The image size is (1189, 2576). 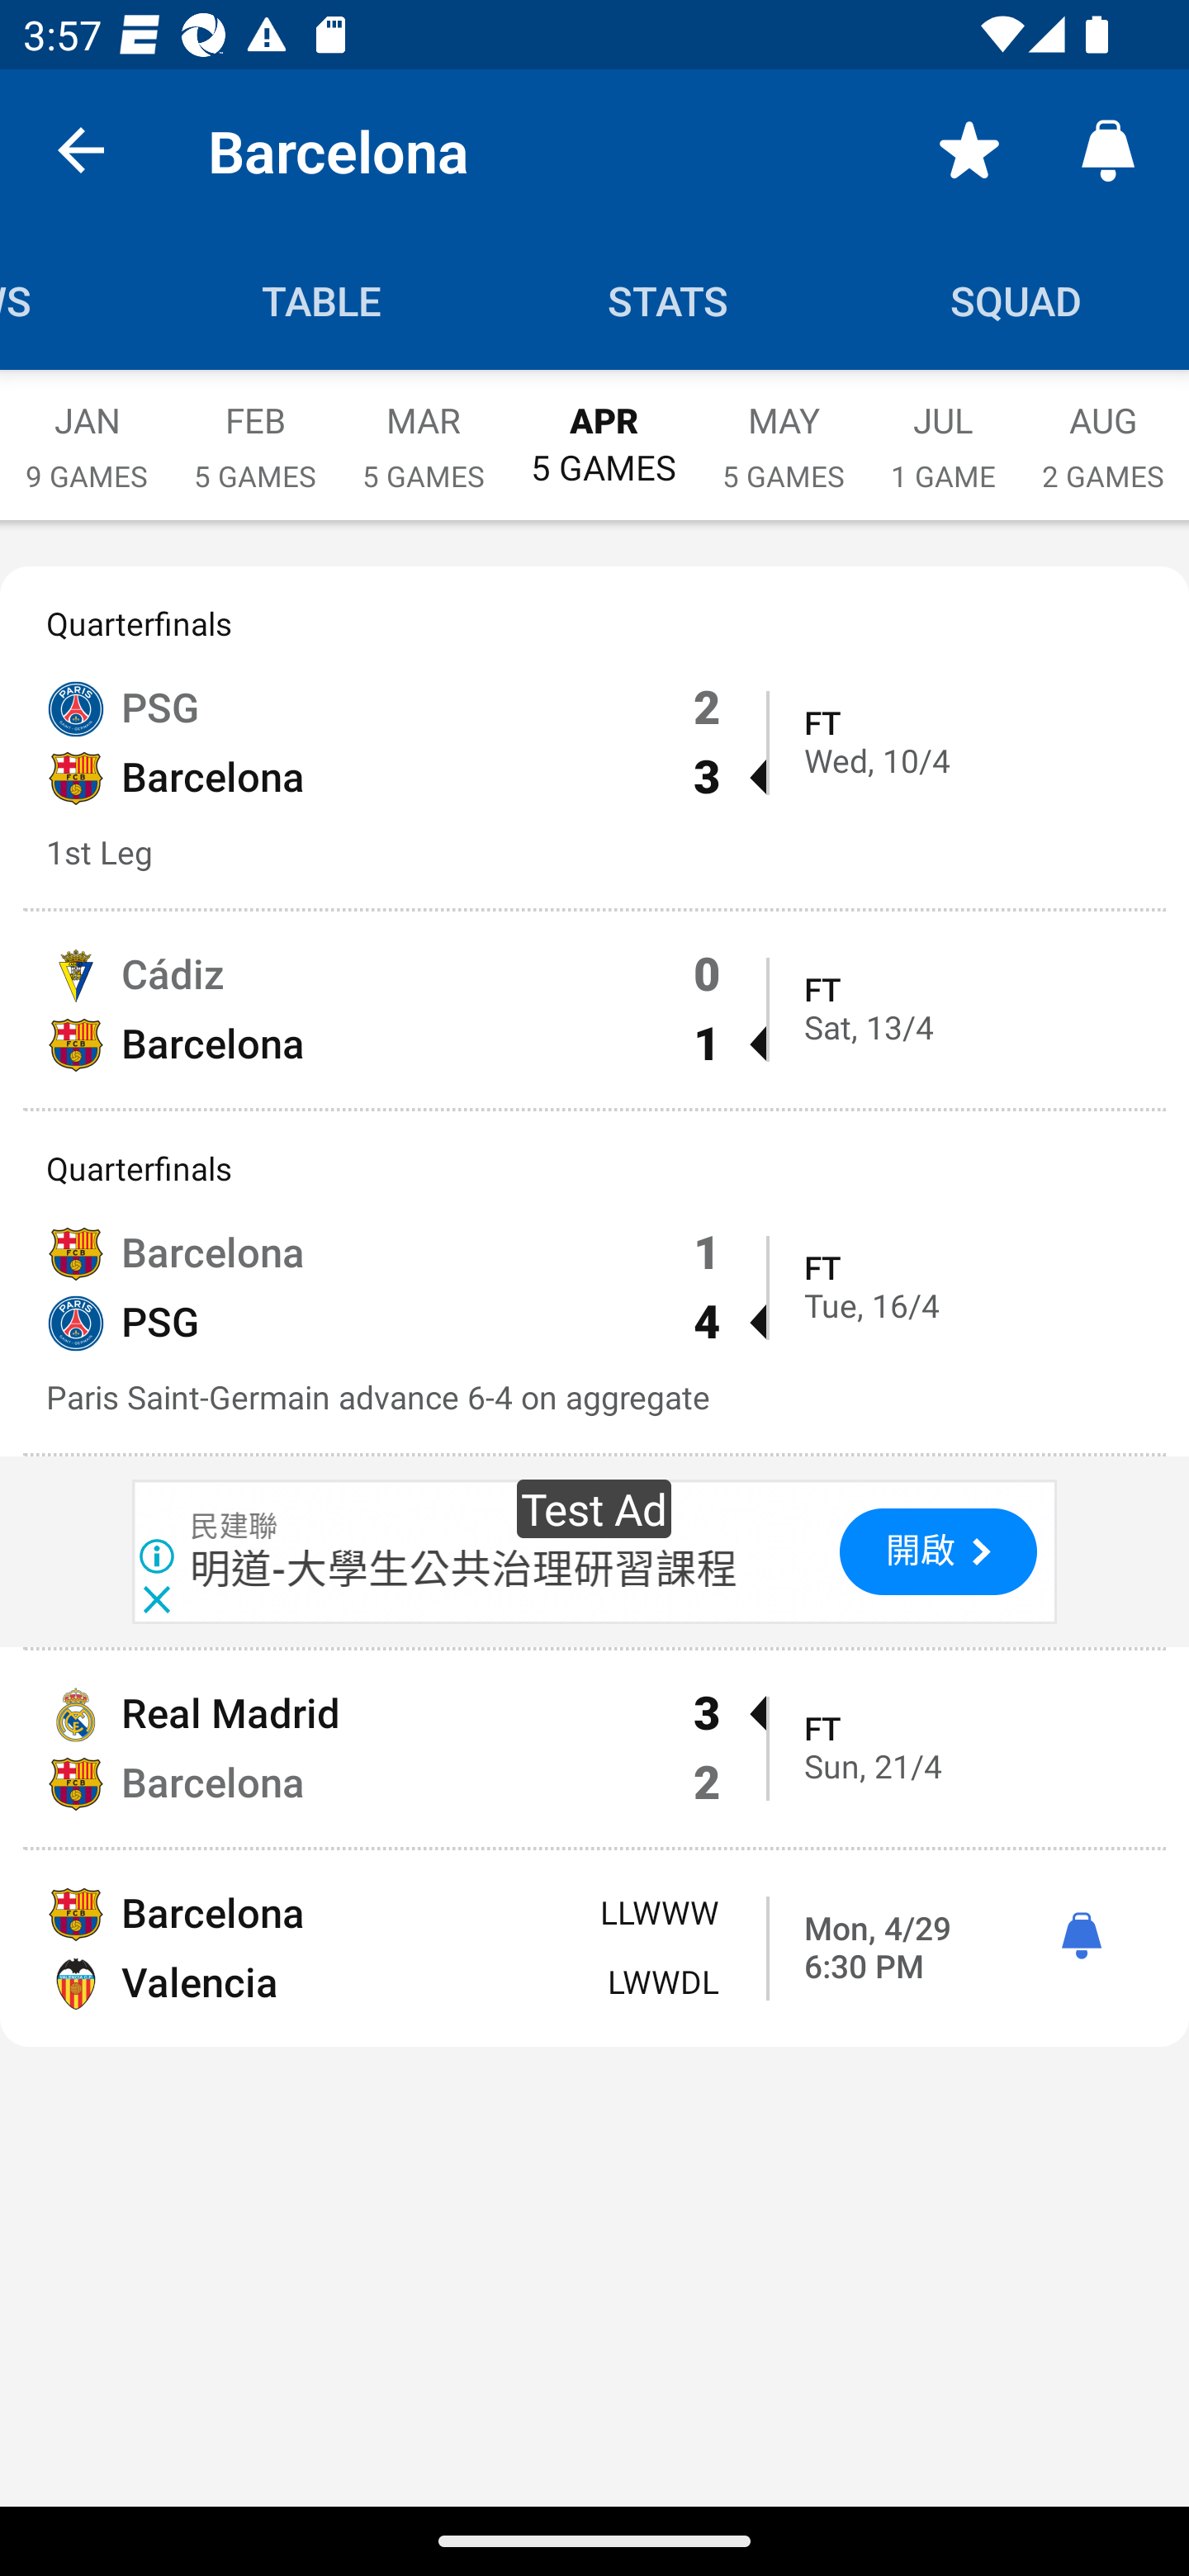 What do you see at coordinates (943, 431) in the screenshot?
I see `JUL 1 GAME` at bounding box center [943, 431].